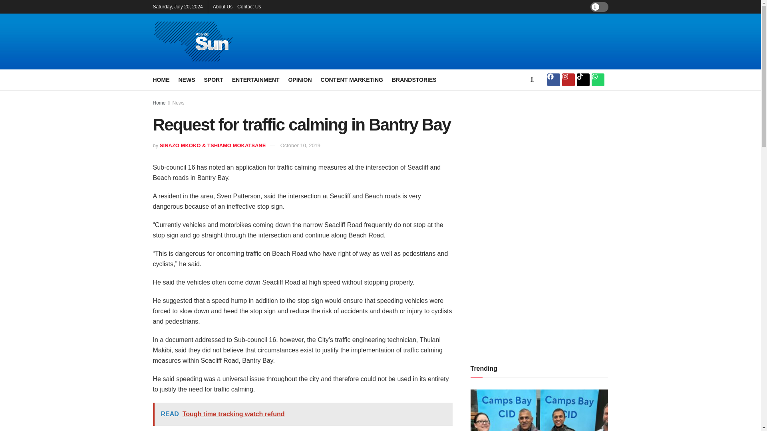 This screenshot has width=767, height=431. Describe the element at coordinates (248, 6) in the screenshot. I see `Contact Us` at that location.